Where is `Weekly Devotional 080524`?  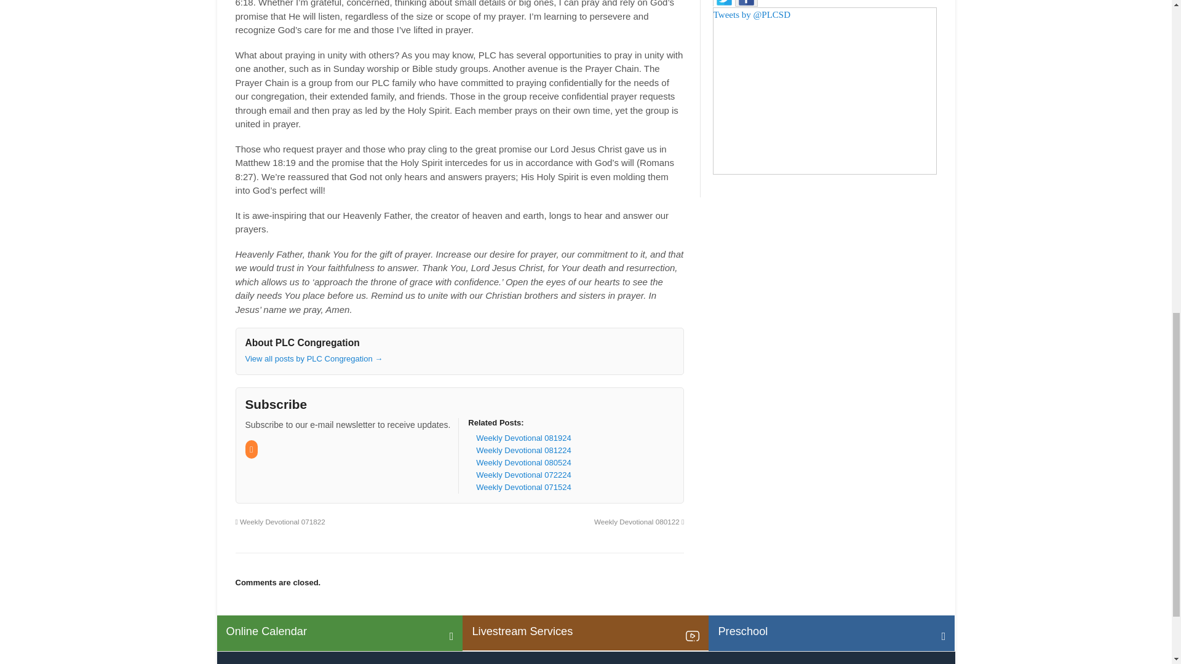 Weekly Devotional 080524 is located at coordinates (523, 462).